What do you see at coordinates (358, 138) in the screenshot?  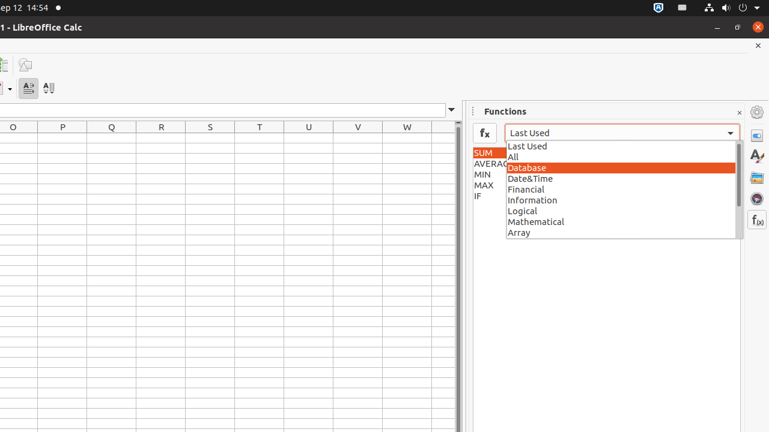 I see `V1` at bounding box center [358, 138].